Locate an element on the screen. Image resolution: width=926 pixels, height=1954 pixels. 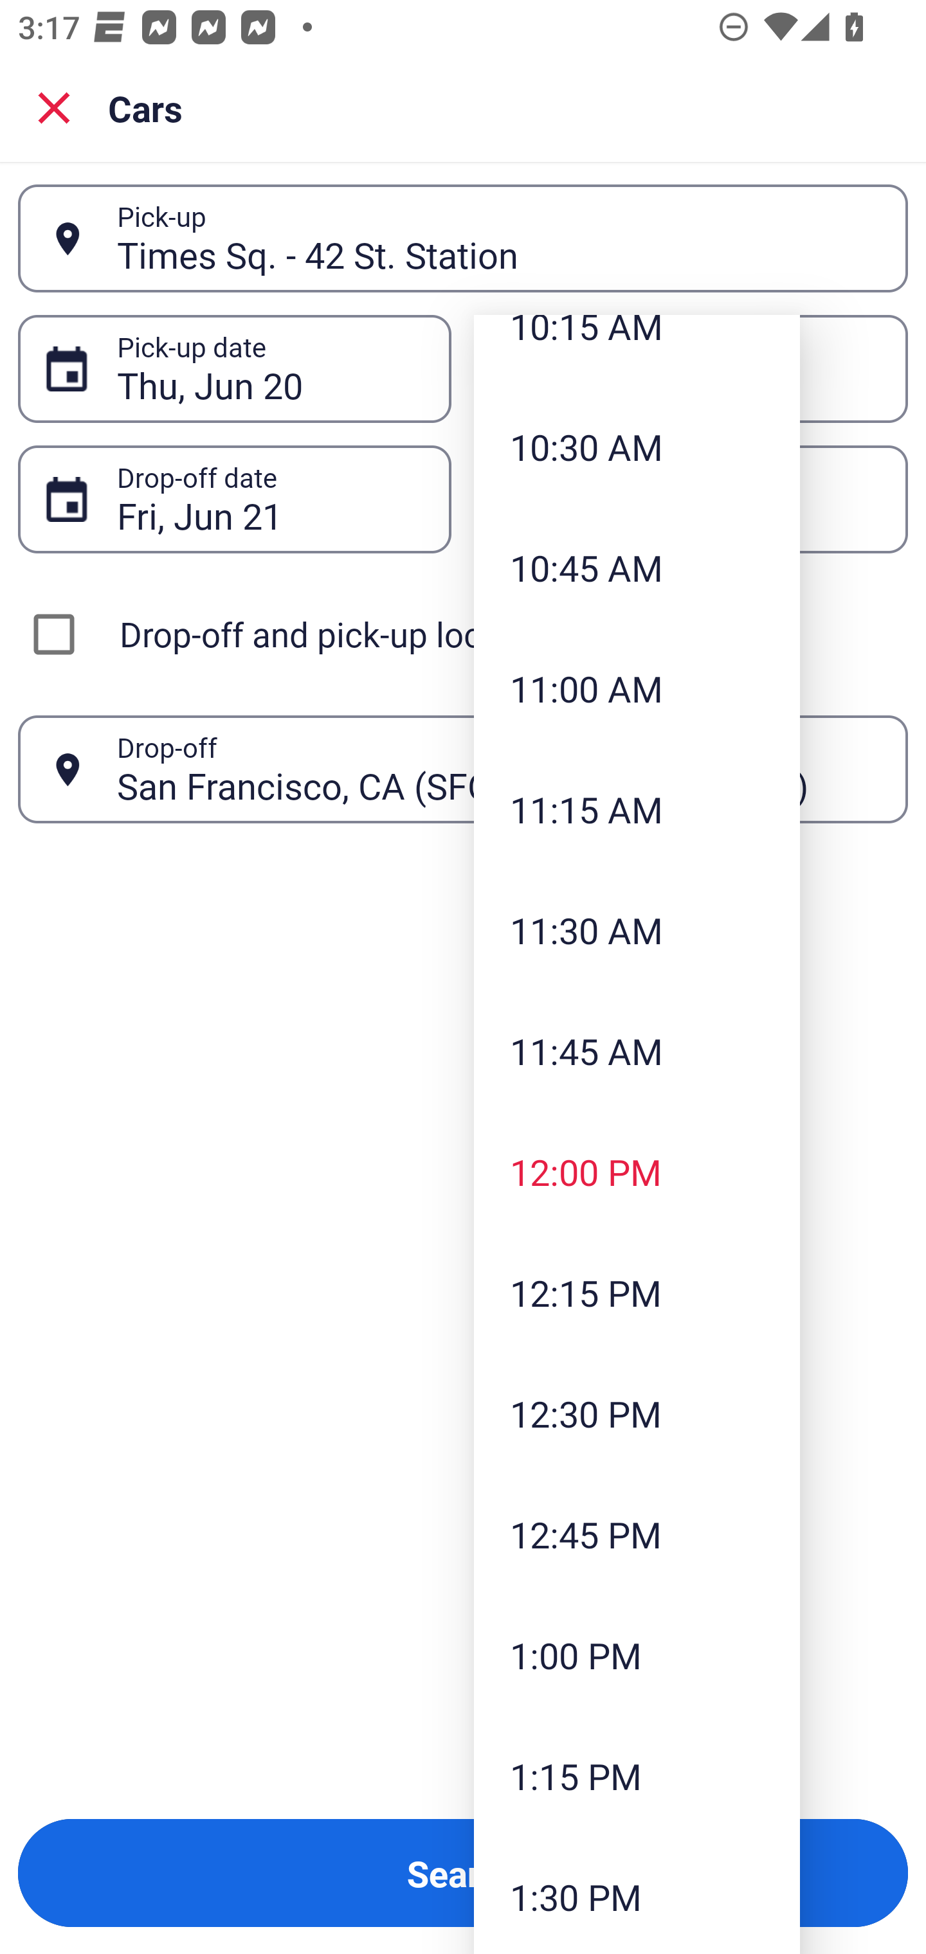
12:30 PM is located at coordinates (637, 1413).